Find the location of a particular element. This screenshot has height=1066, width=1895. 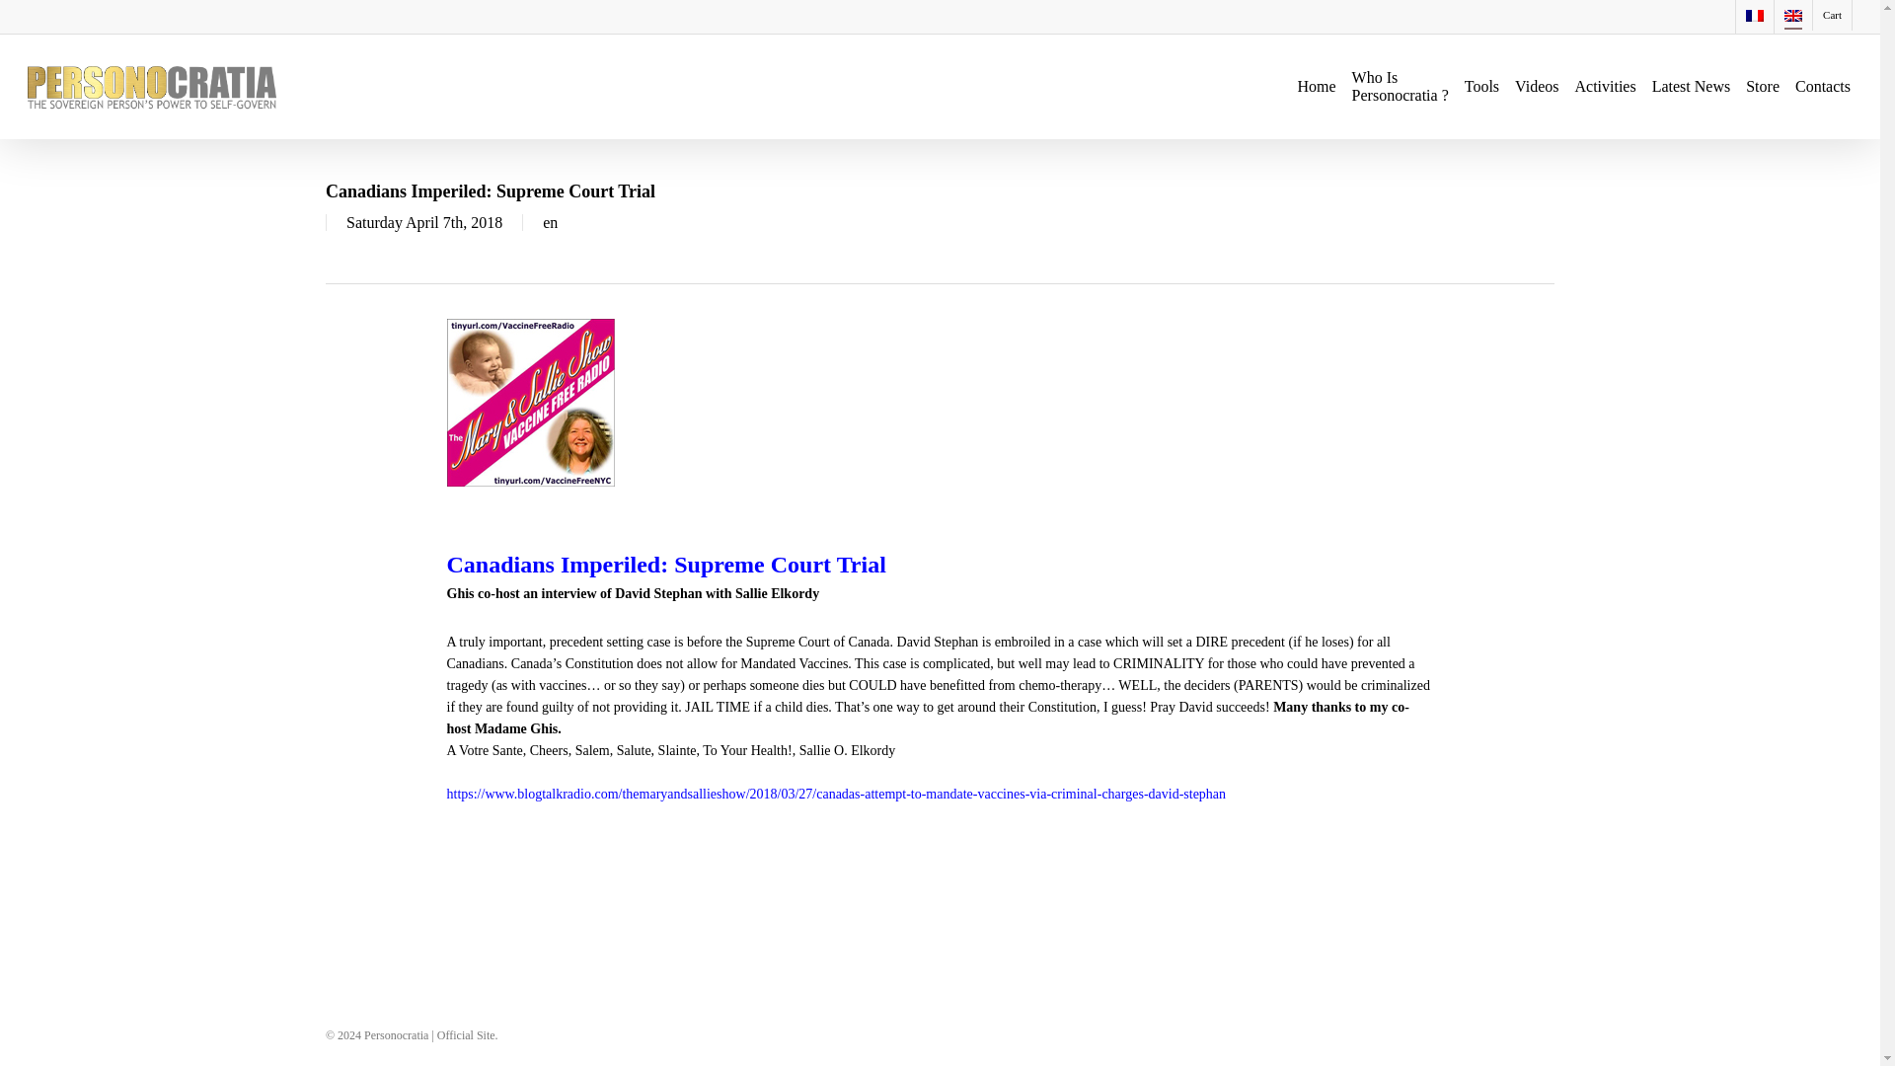

Home is located at coordinates (1692, 87).